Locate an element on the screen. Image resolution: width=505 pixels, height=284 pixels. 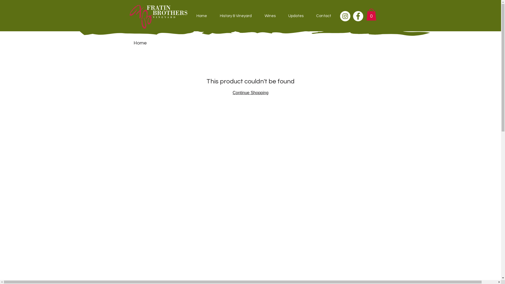
Contact is located at coordinates (324, 16).